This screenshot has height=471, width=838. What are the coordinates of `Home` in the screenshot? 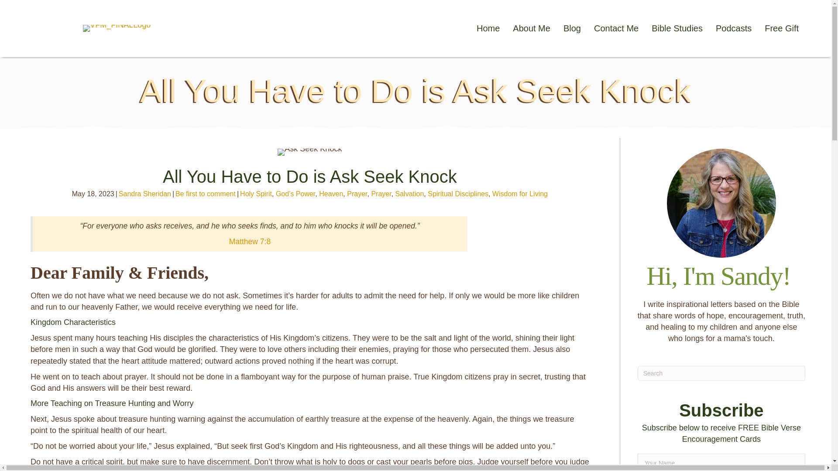 It's located at (488, 28).